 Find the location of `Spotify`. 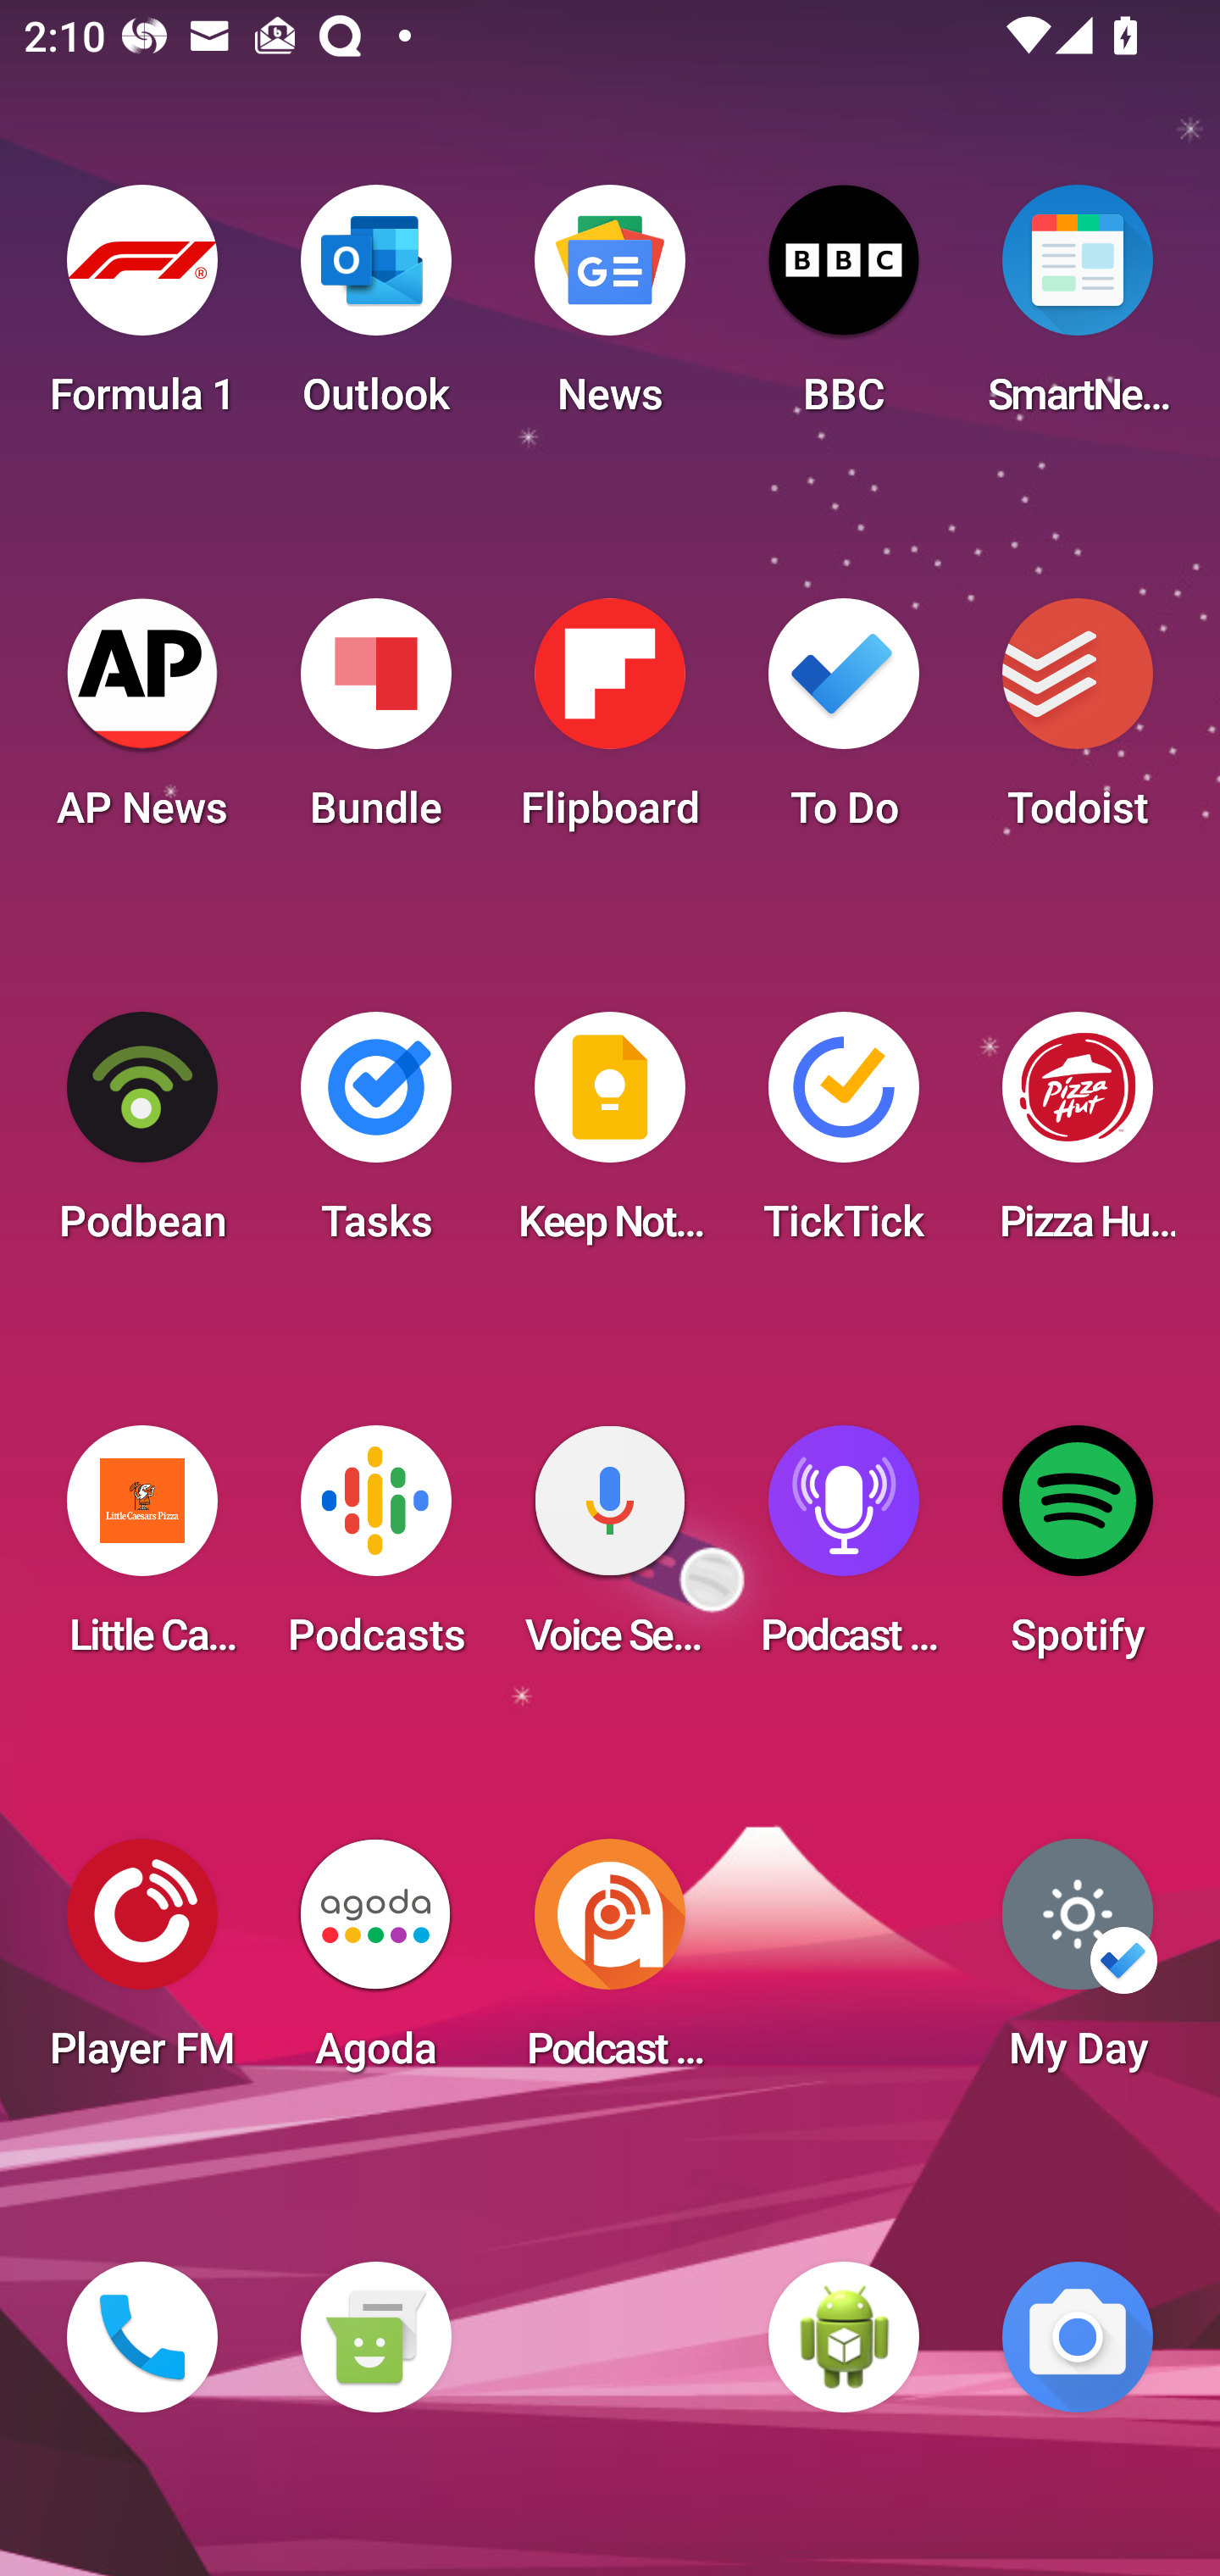

Spotify is located at coordinates (1078, 1551).